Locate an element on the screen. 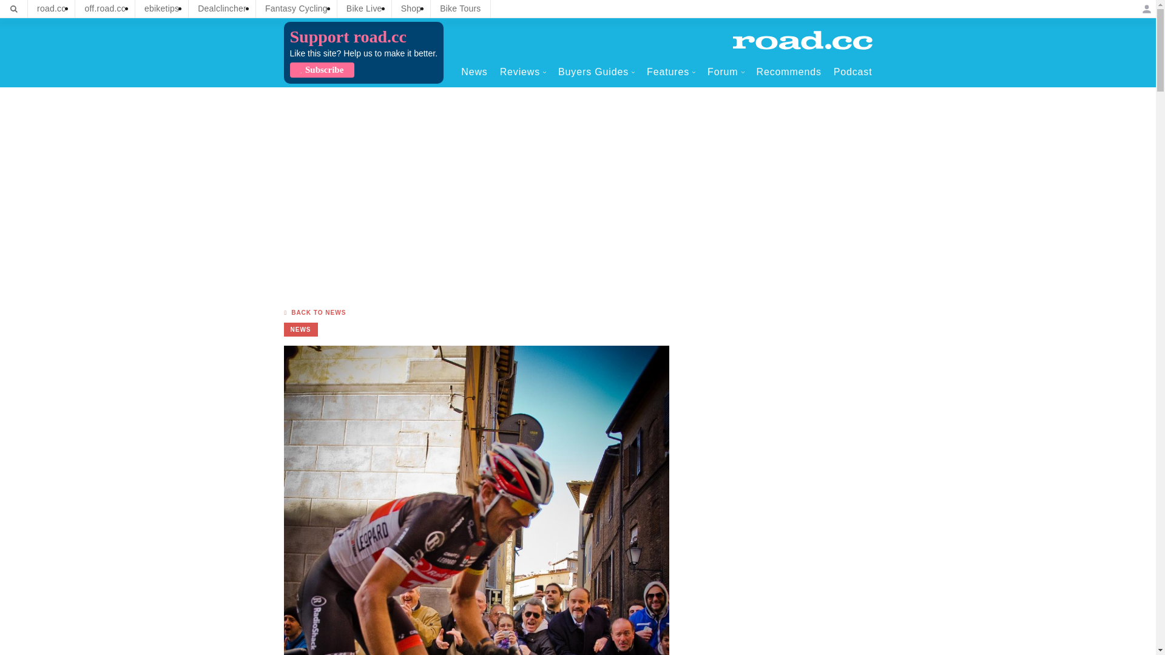  Shop is located at coordinates (411, 8).